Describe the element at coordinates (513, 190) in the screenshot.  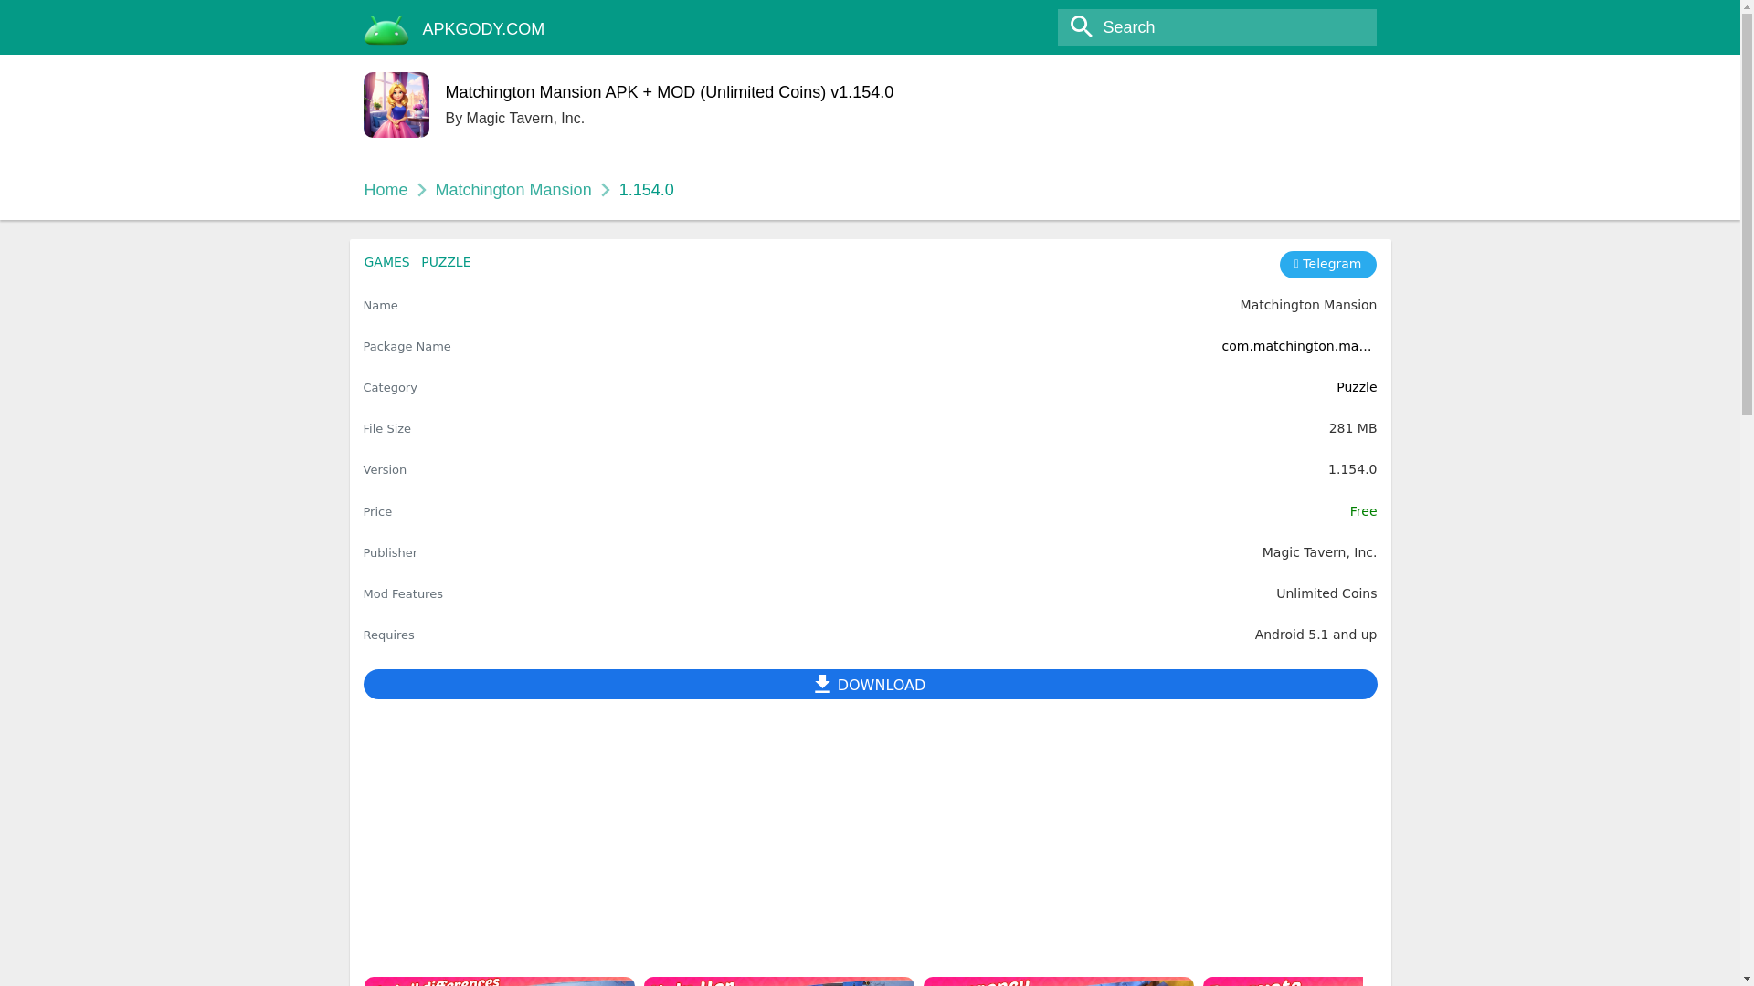
I see `Matchington Mansion` at that location.